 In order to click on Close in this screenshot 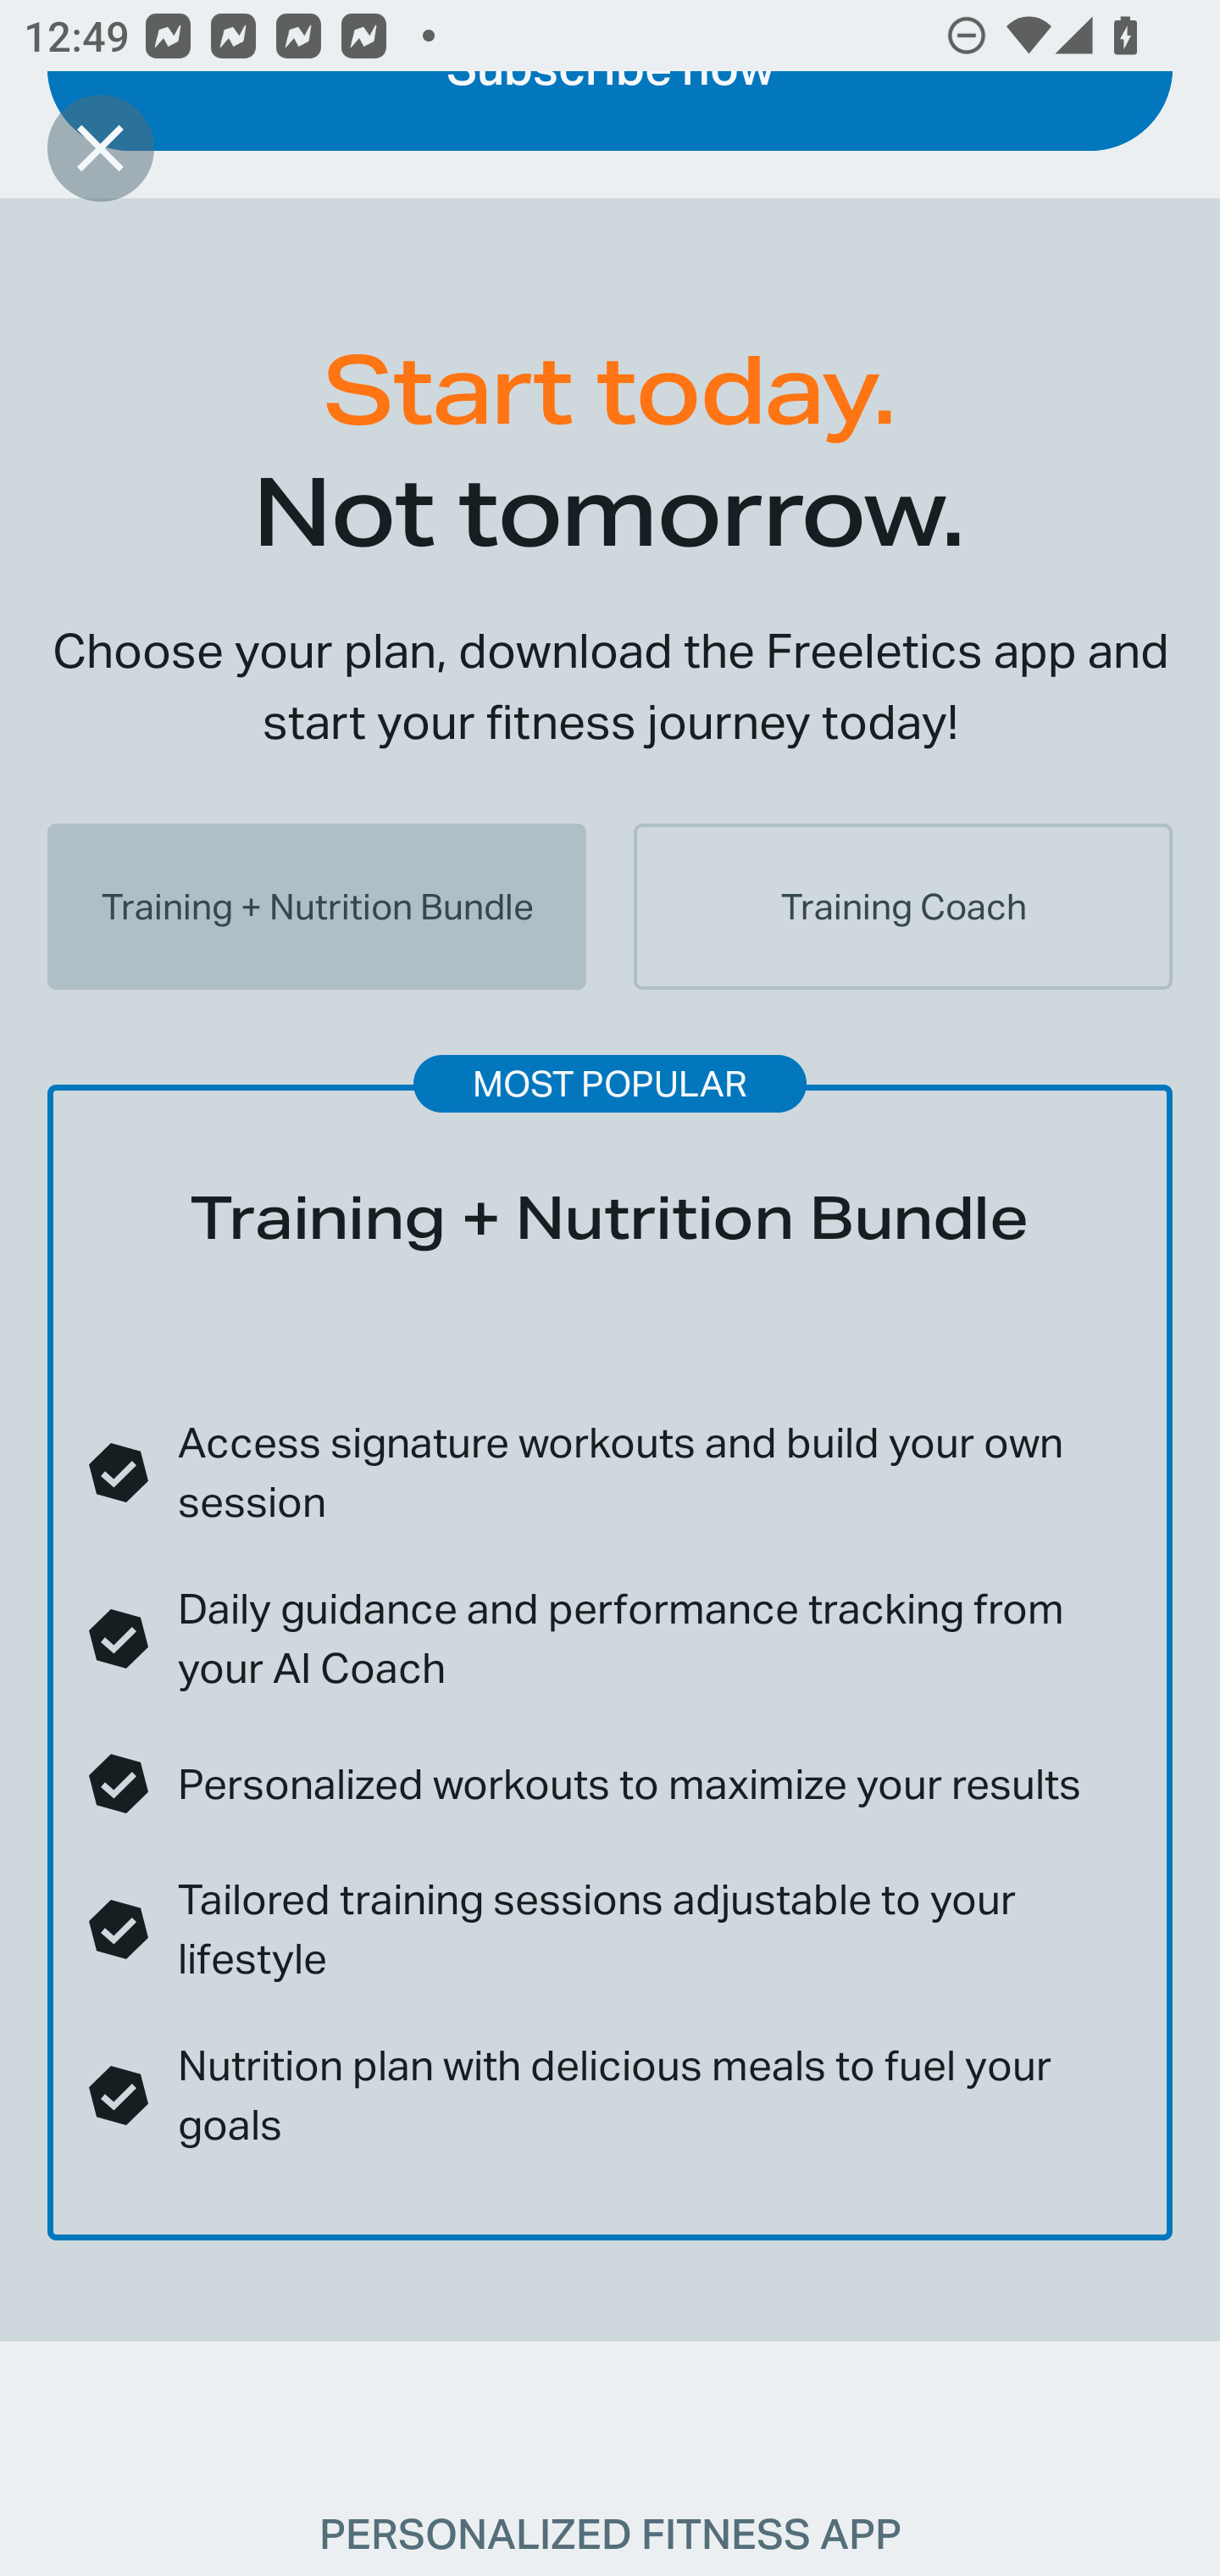, I will do `click(100, 147)`.